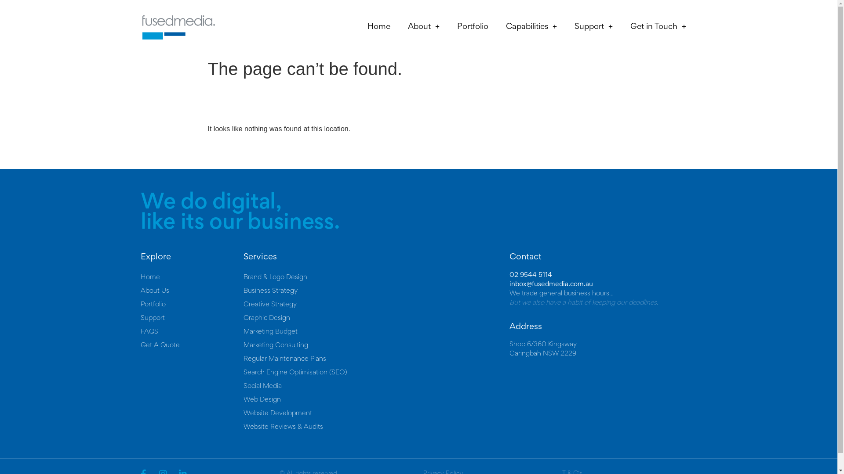  I want to click on Portfolio, so click(192, 305).